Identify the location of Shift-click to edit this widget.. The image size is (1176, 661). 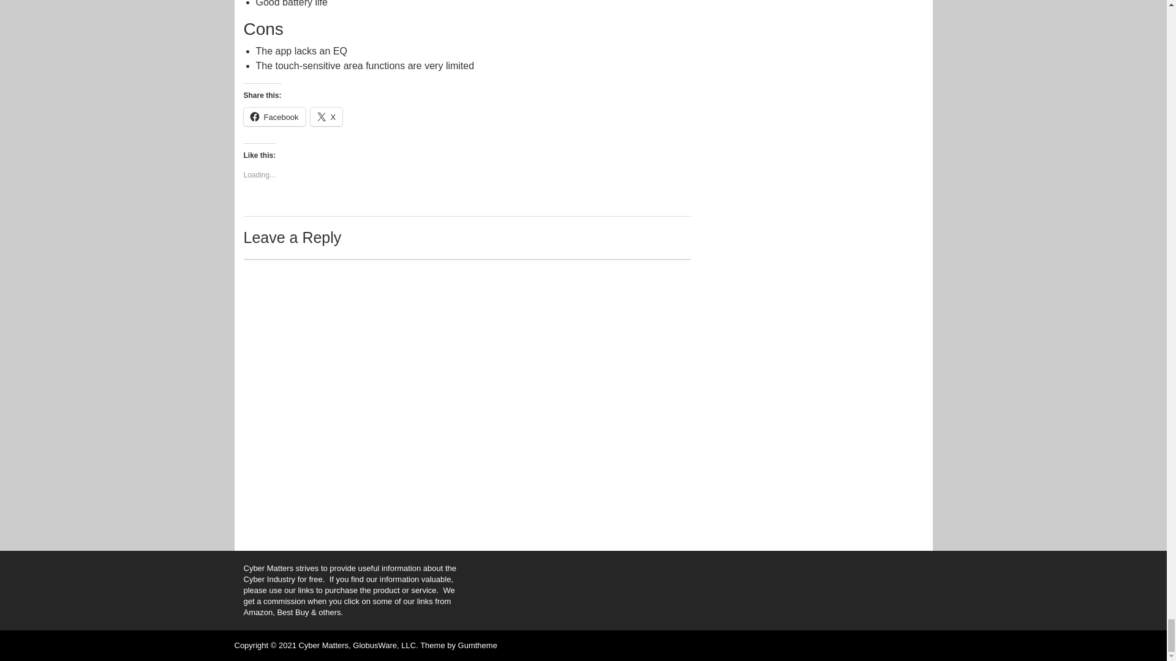
(350, 590).